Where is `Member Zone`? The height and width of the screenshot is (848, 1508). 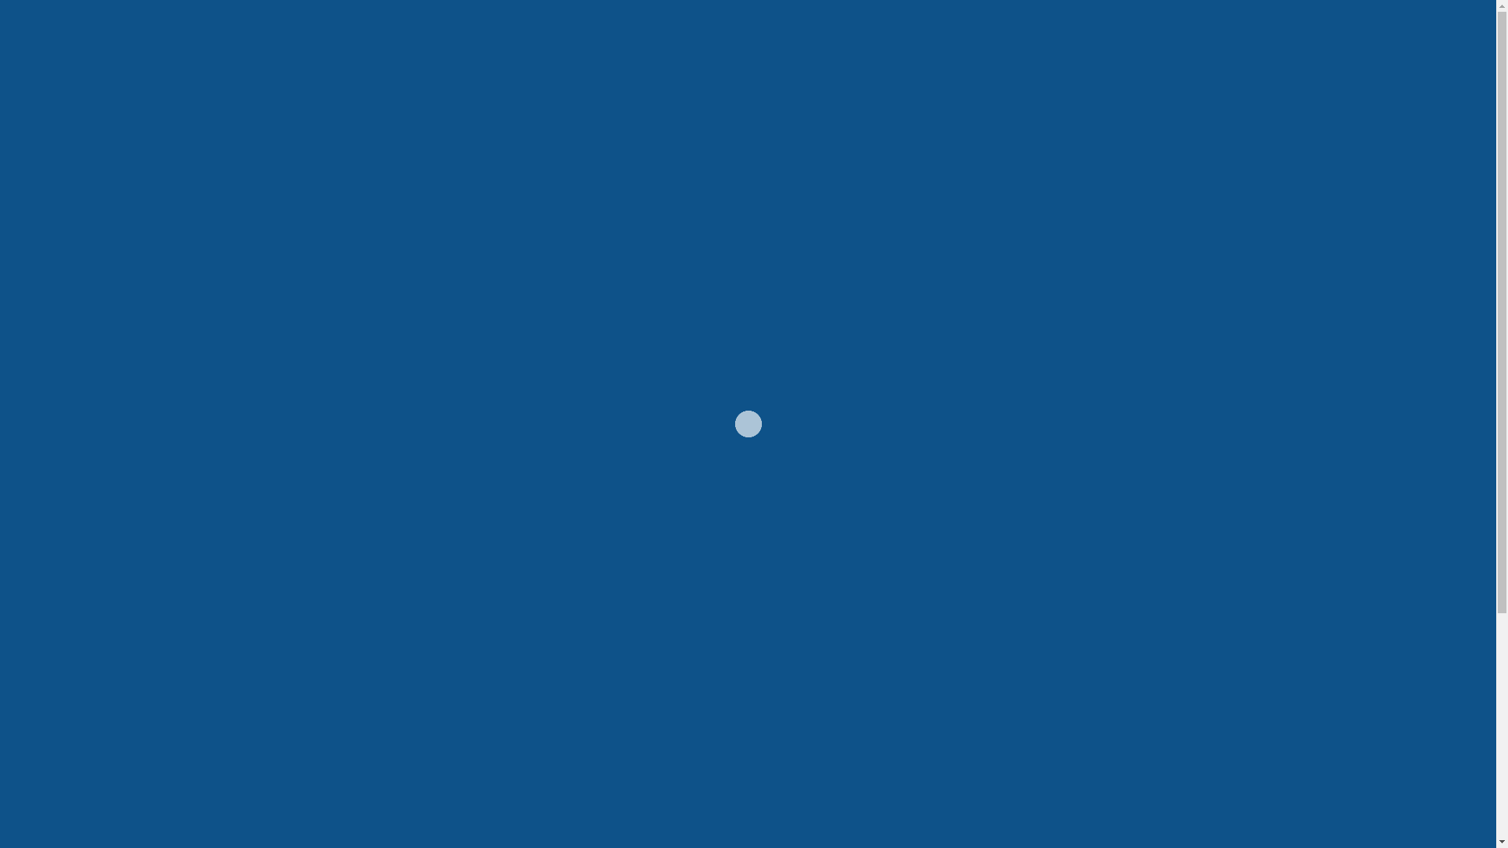 Member Zone is located at coordinates (1090, 29).